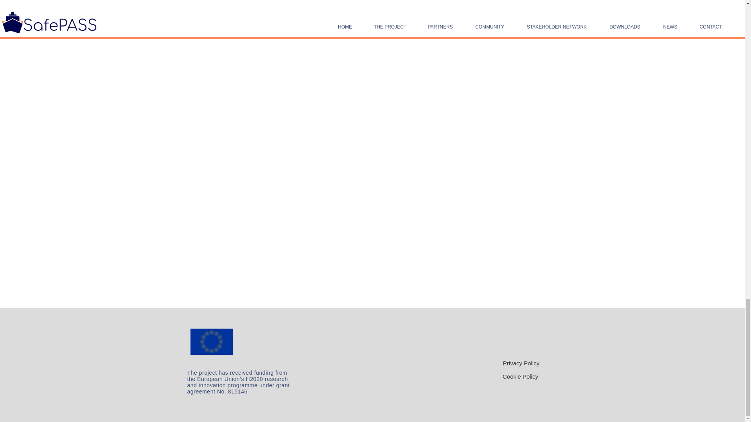 The width and height of the screenshot is (751, 422). I want to click on Privacy Policy, so click(521, 363).